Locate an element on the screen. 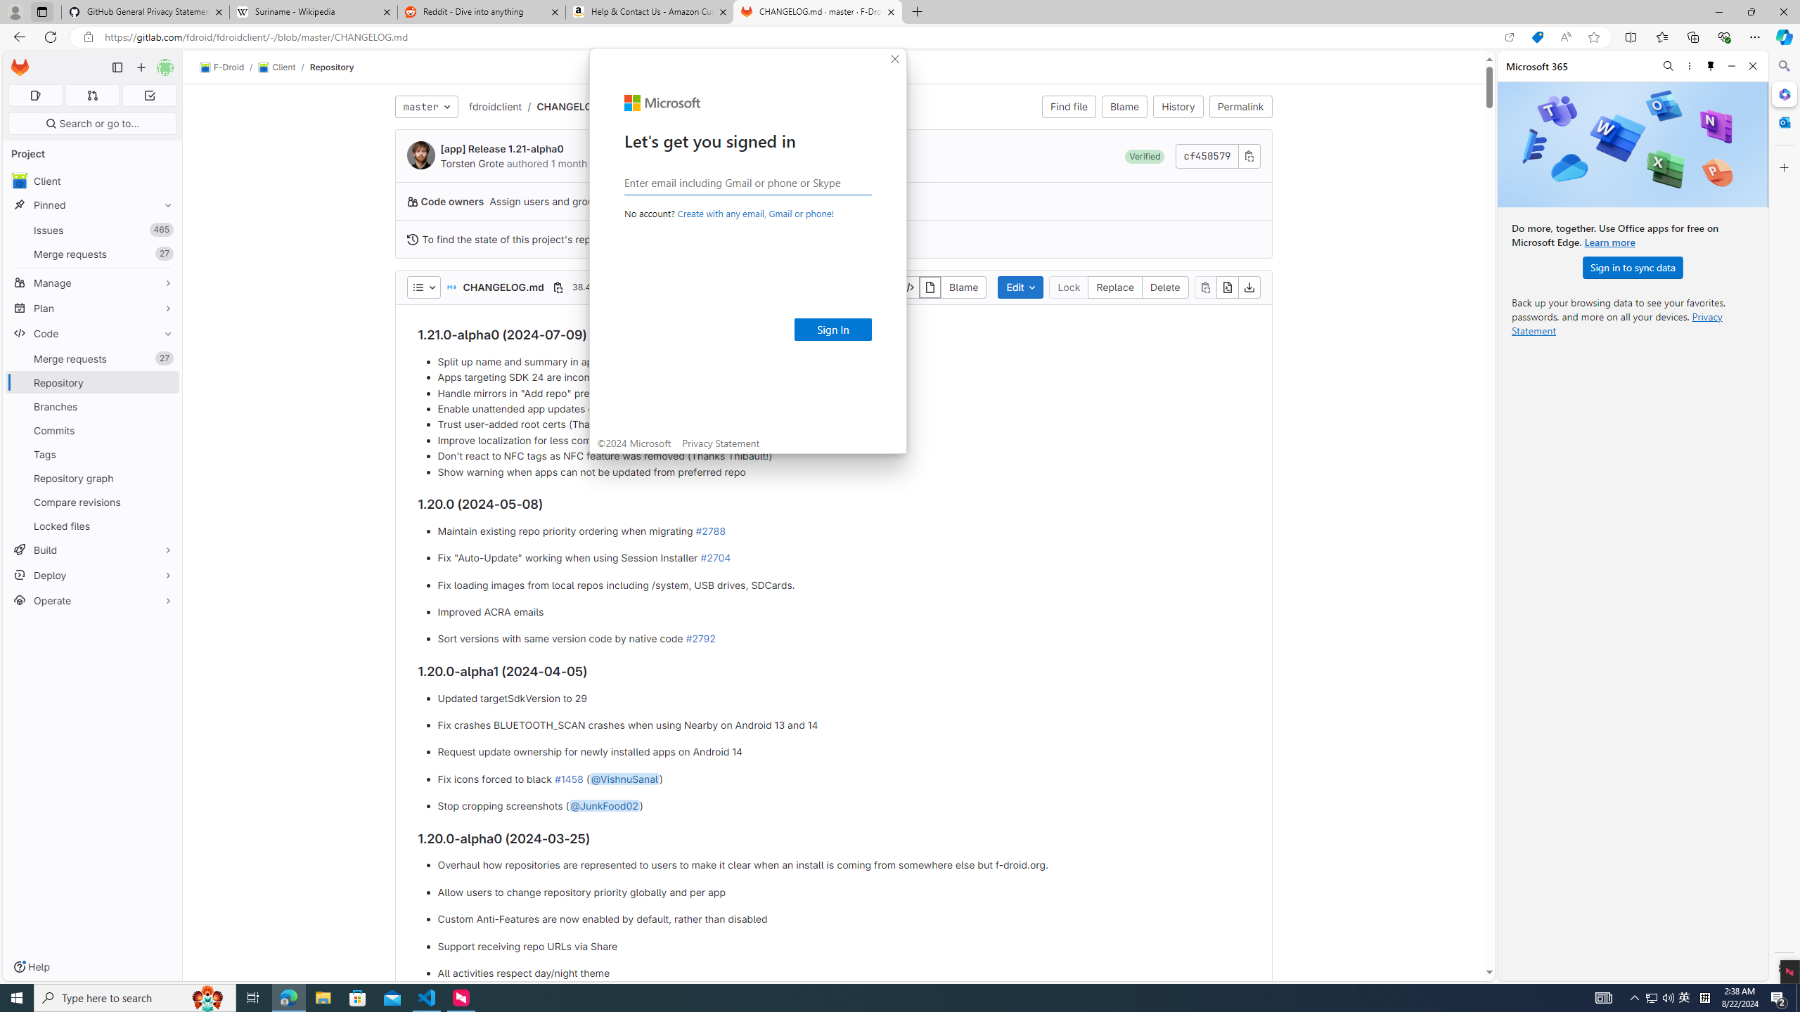 The width and height of the screenshot is (1800, 1012). Skip to main content is located at coordinates (17, 62).